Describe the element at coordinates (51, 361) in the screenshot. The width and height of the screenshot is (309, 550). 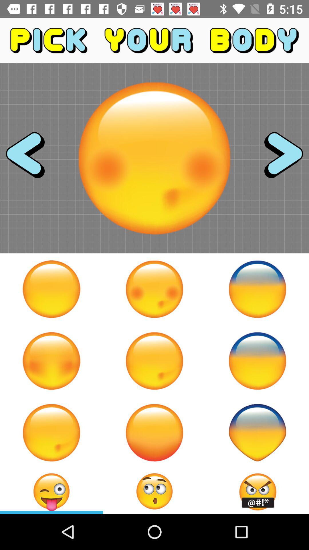
I see `ball` at that location.